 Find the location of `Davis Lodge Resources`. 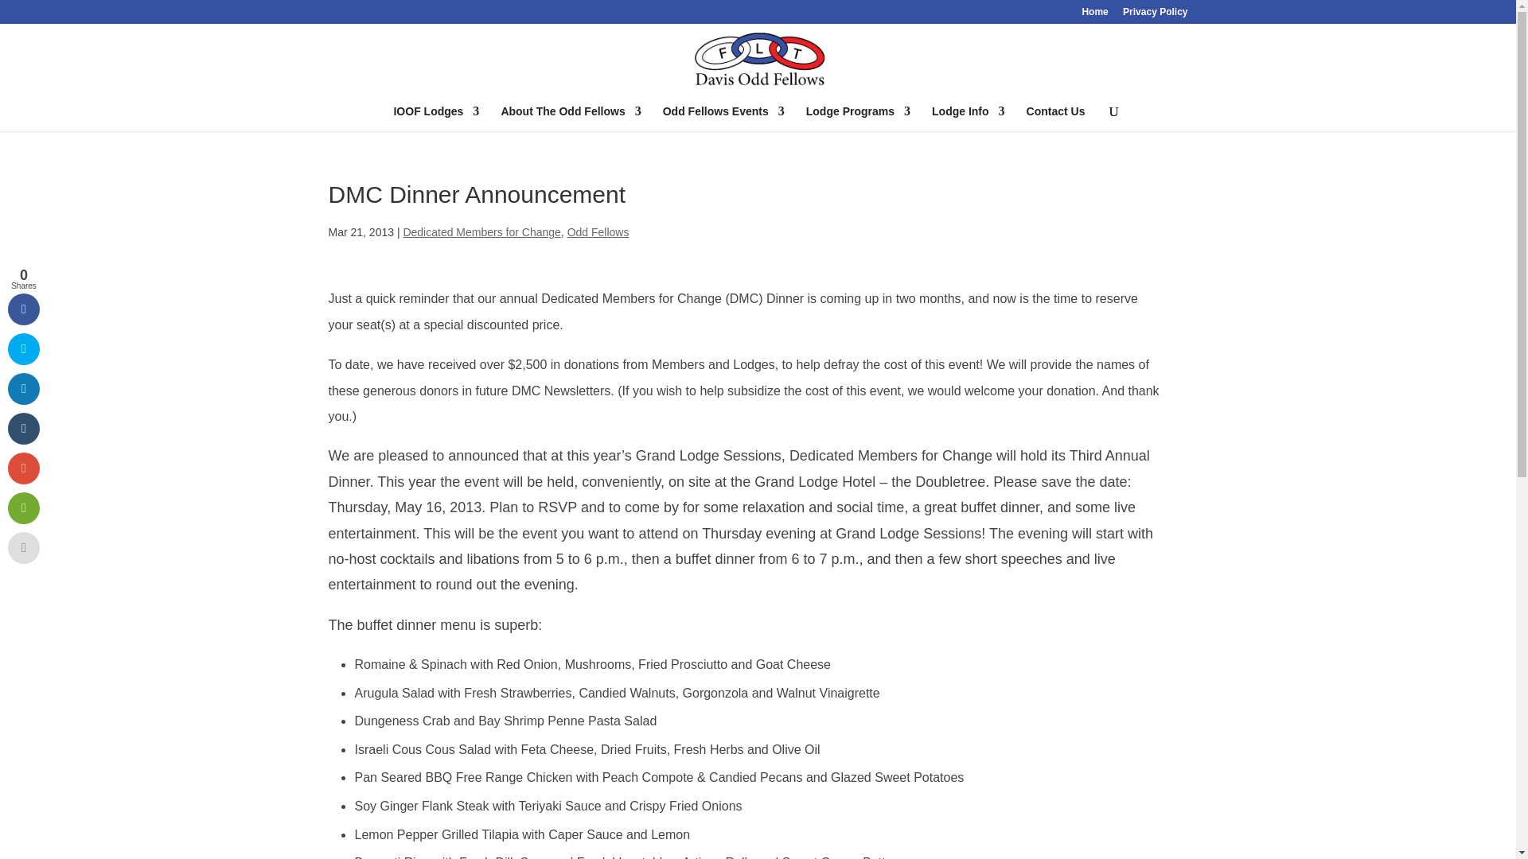

Davis Lodge Resources is located at coordinates (969, 118).